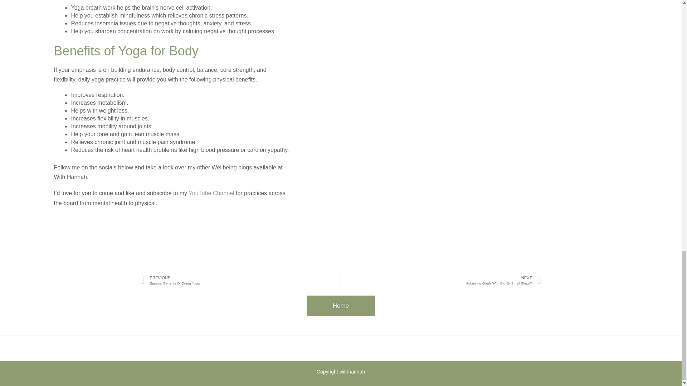  What do you see at coordinates (240, 280) in the screenshot?
I see `YouTube Channel` at bounding box center [240, 280].